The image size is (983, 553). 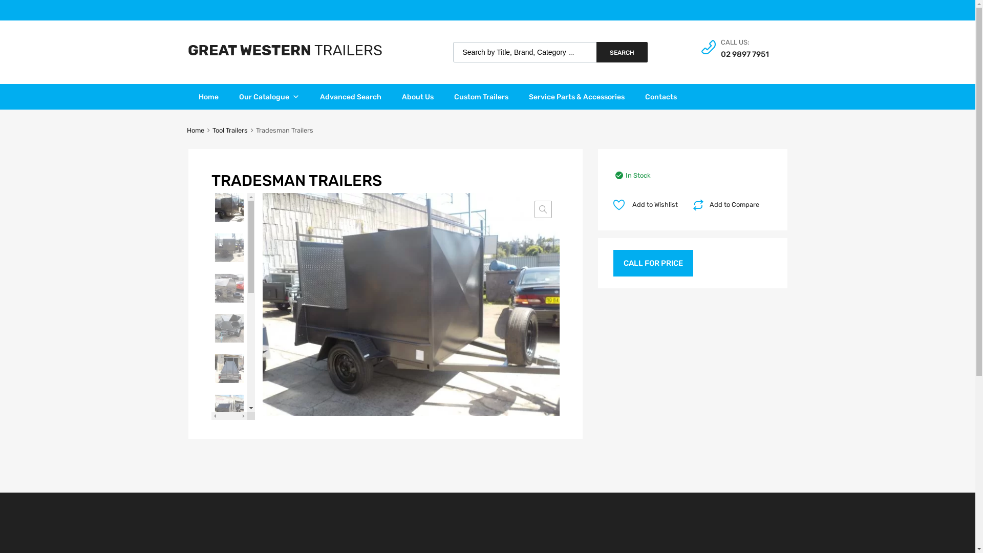 What do you see at coordinates (649, 205) in the screenshot?
I see `Add to Wishlist` at bounding box center [649, 205].